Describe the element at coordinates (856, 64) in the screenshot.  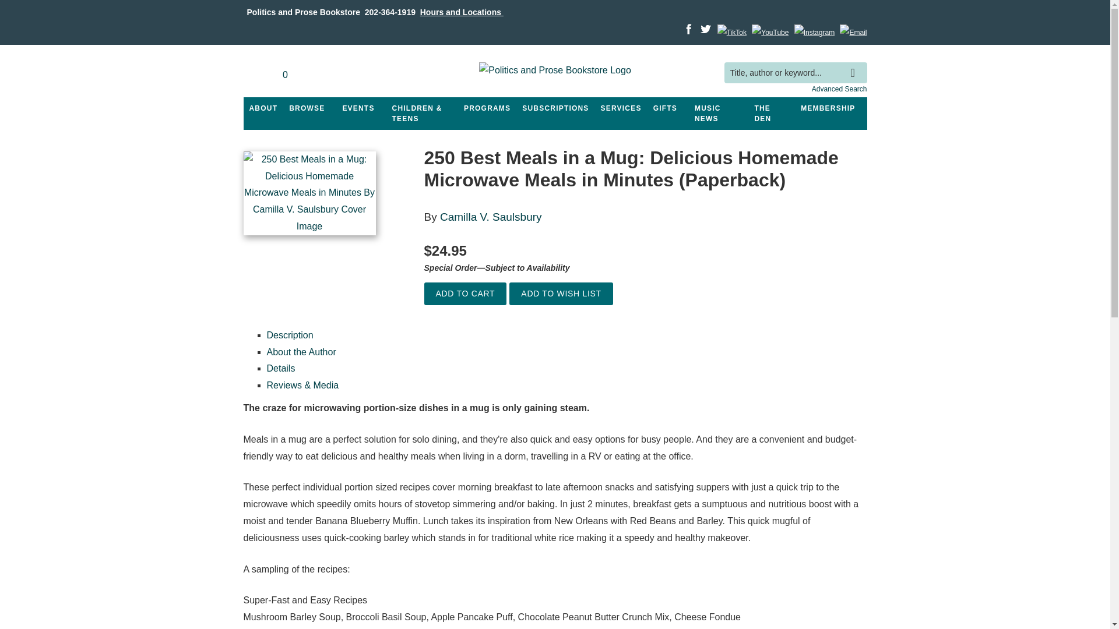
I see `search` at that location.